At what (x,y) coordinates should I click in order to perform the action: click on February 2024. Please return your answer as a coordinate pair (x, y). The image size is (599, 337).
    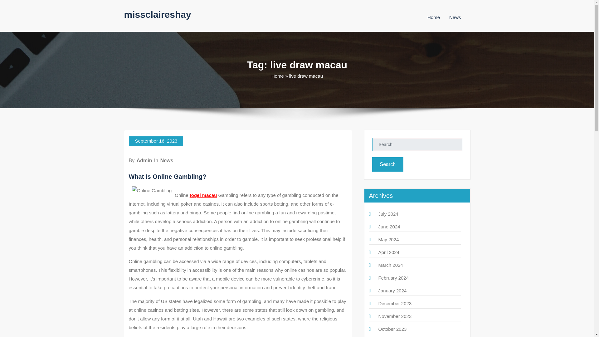
    Looking at the image, I should click on (393, 278).